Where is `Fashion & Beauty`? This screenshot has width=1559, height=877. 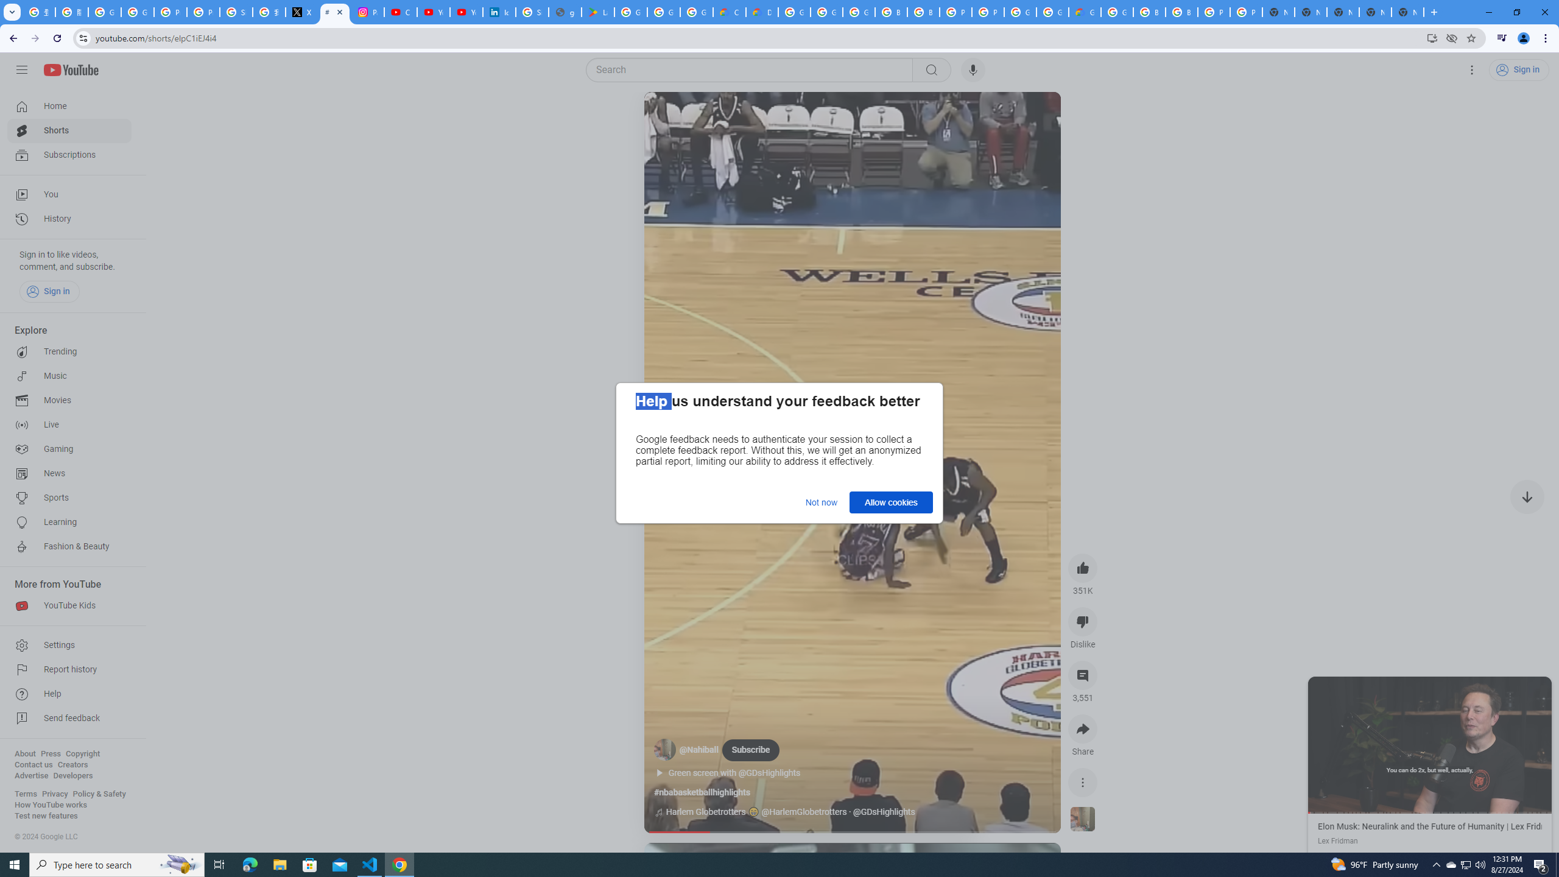 Fashion & Beauty is located at coordinates (69, 547).